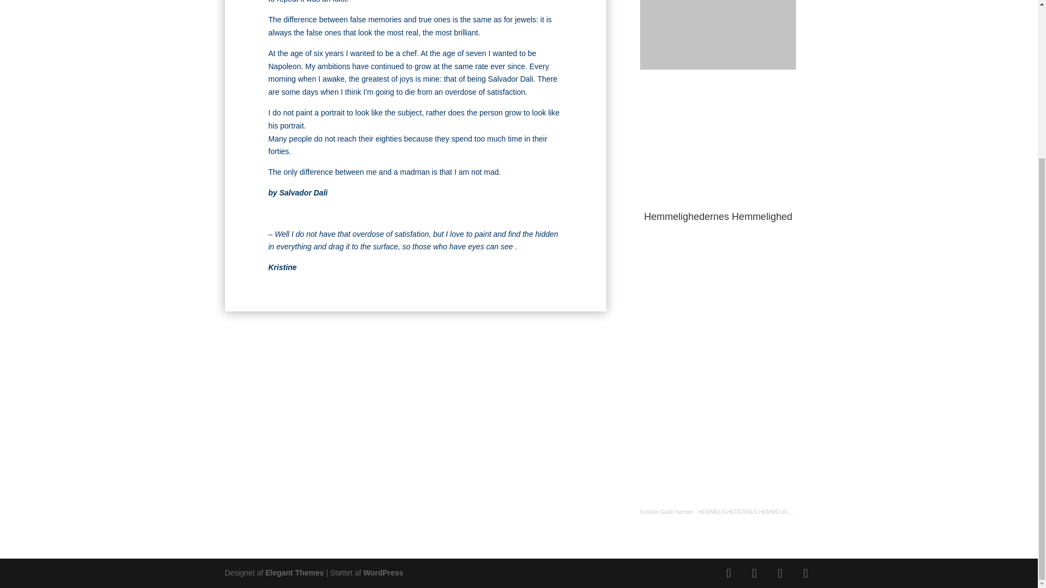 The height and width of the screenshot is (588, 1046). I want to click on Kristine Gade Hansen, so click(667, 512).